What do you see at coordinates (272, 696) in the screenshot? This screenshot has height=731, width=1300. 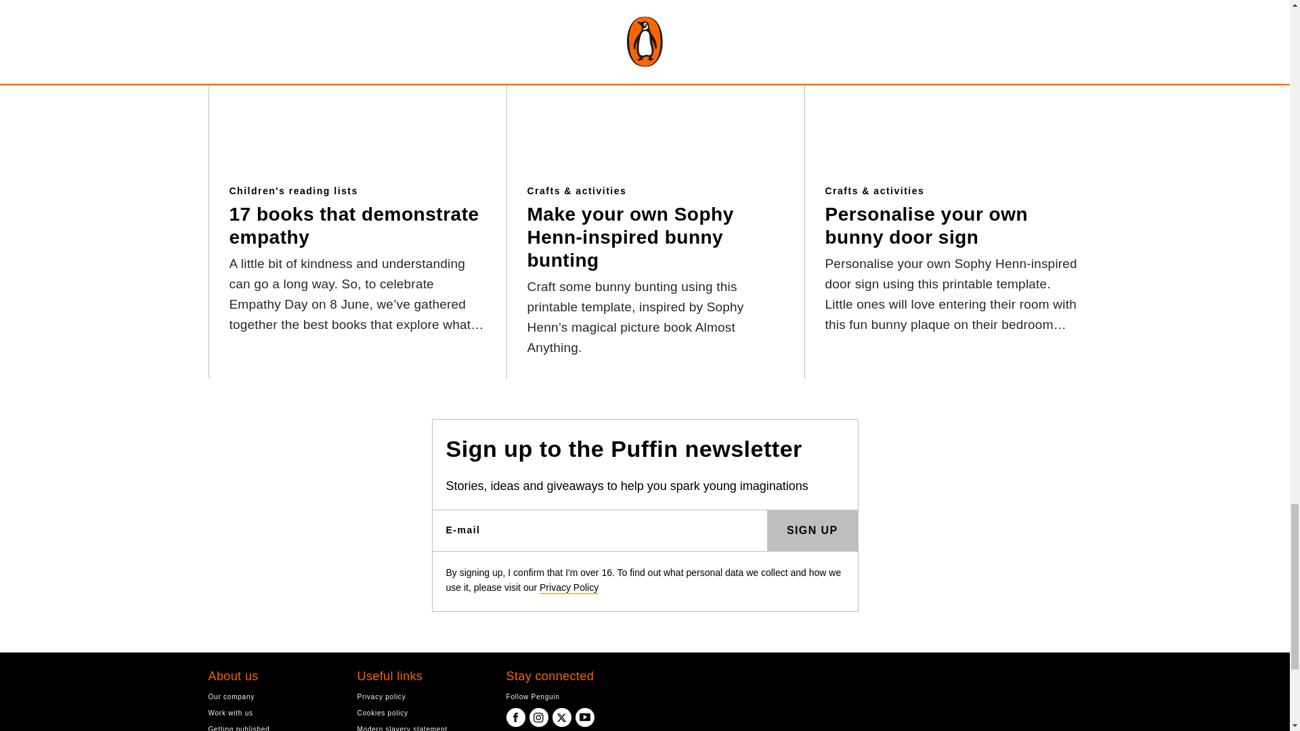 I see `Our company` at bounding box center [272, 696].